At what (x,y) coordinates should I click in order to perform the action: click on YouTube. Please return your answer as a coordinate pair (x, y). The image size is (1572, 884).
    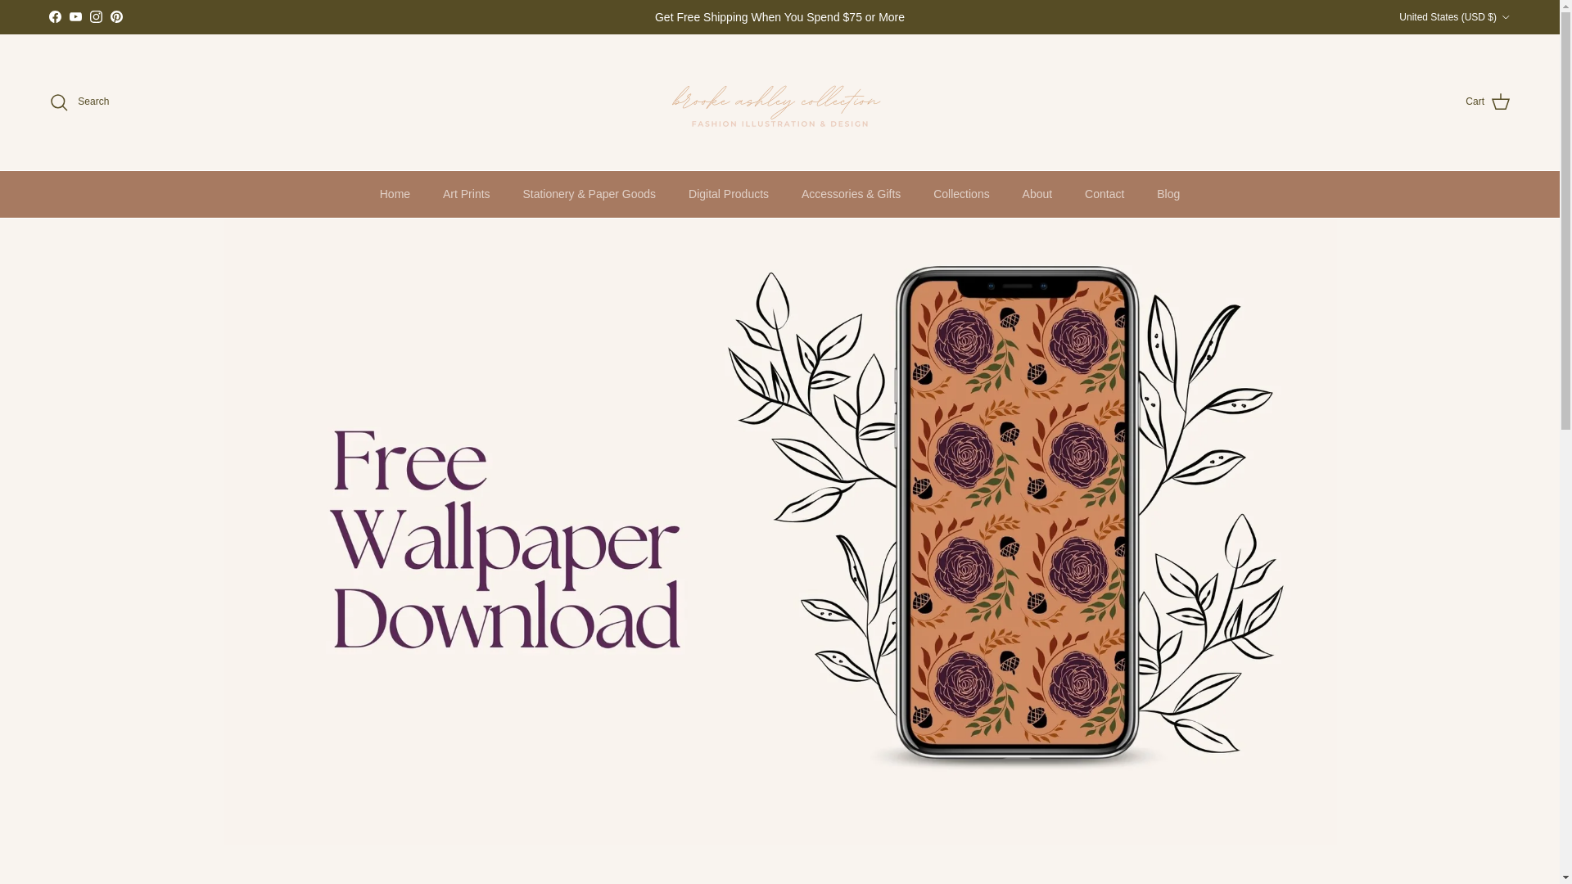
    Looking at the image, I should click on (75, 16).